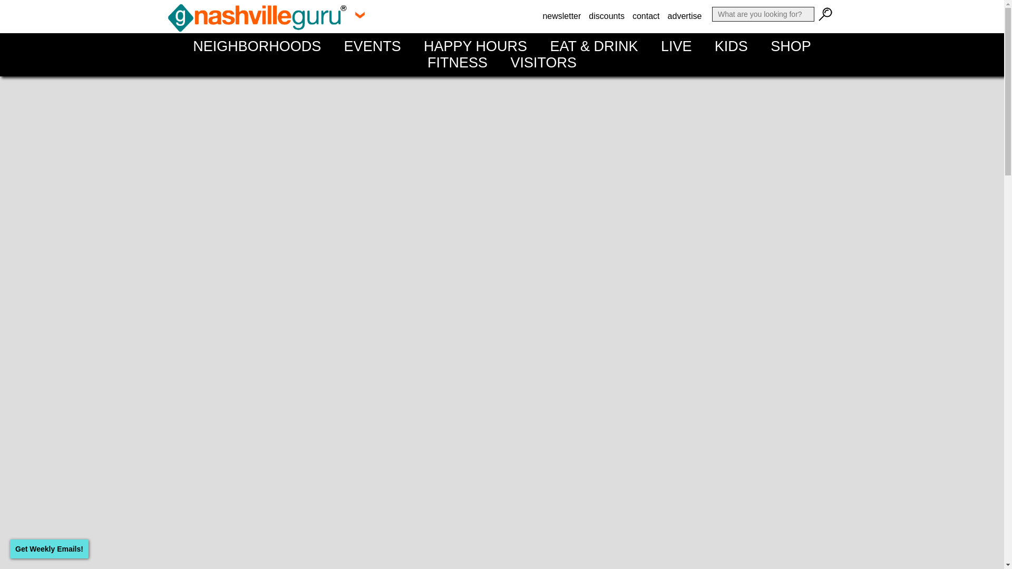 The image size is (1012, 569). What do you see at coordinates (561, 16) in the screenshot?
I see `newsletter` at bounding box center [561, 16].